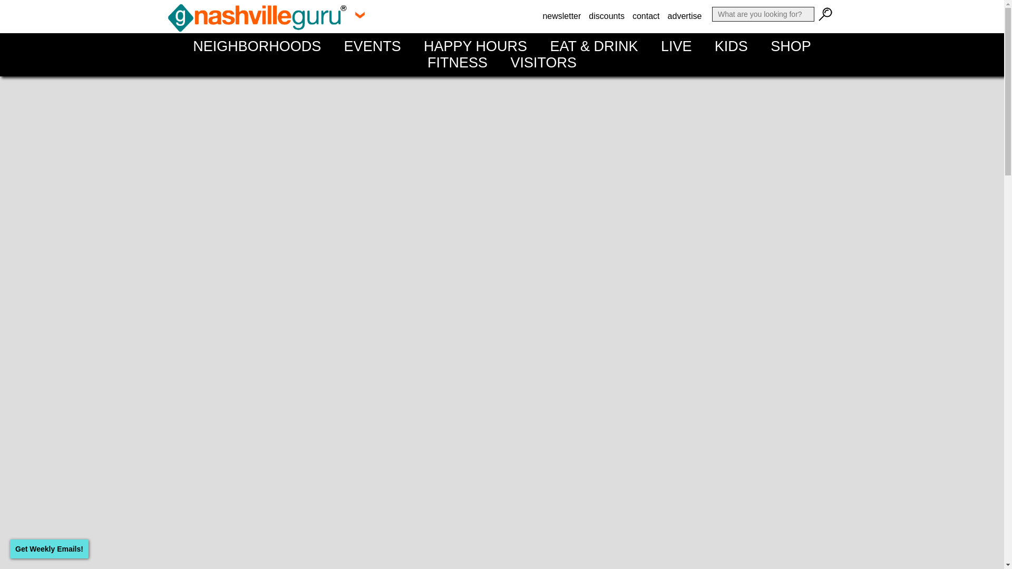 The image size is (1012, 569). What do you see at coordinates (561, 16) in the screenshot?
I see `newsletter` at bounding box center [561, 16].